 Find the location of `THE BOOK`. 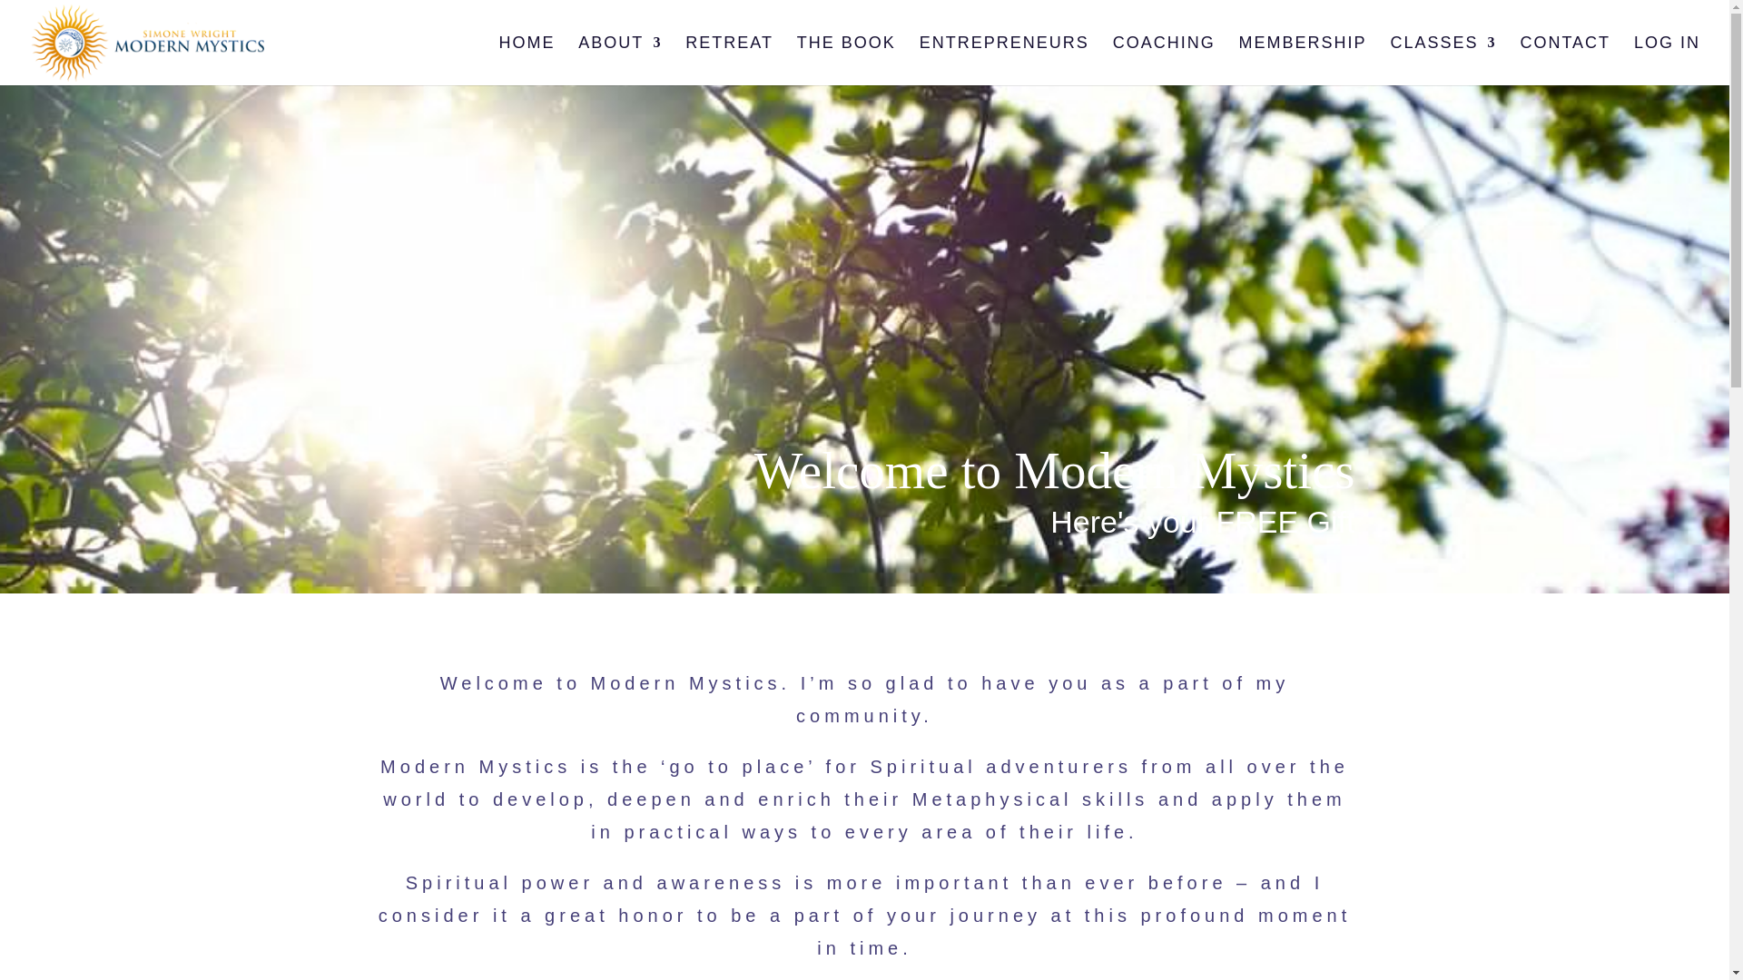

THE BOOK is located at coordinates (846, 60).